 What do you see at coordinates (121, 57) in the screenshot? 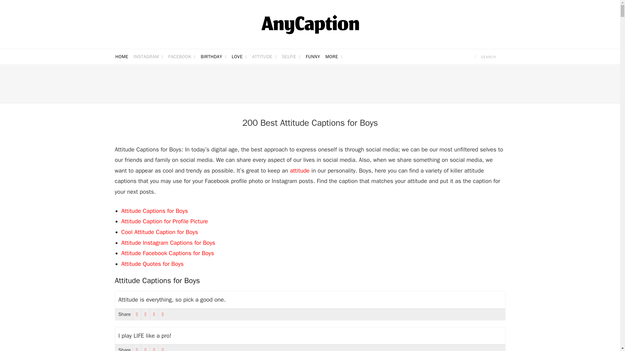
I see `HOME` at bounding box center [121, 57].